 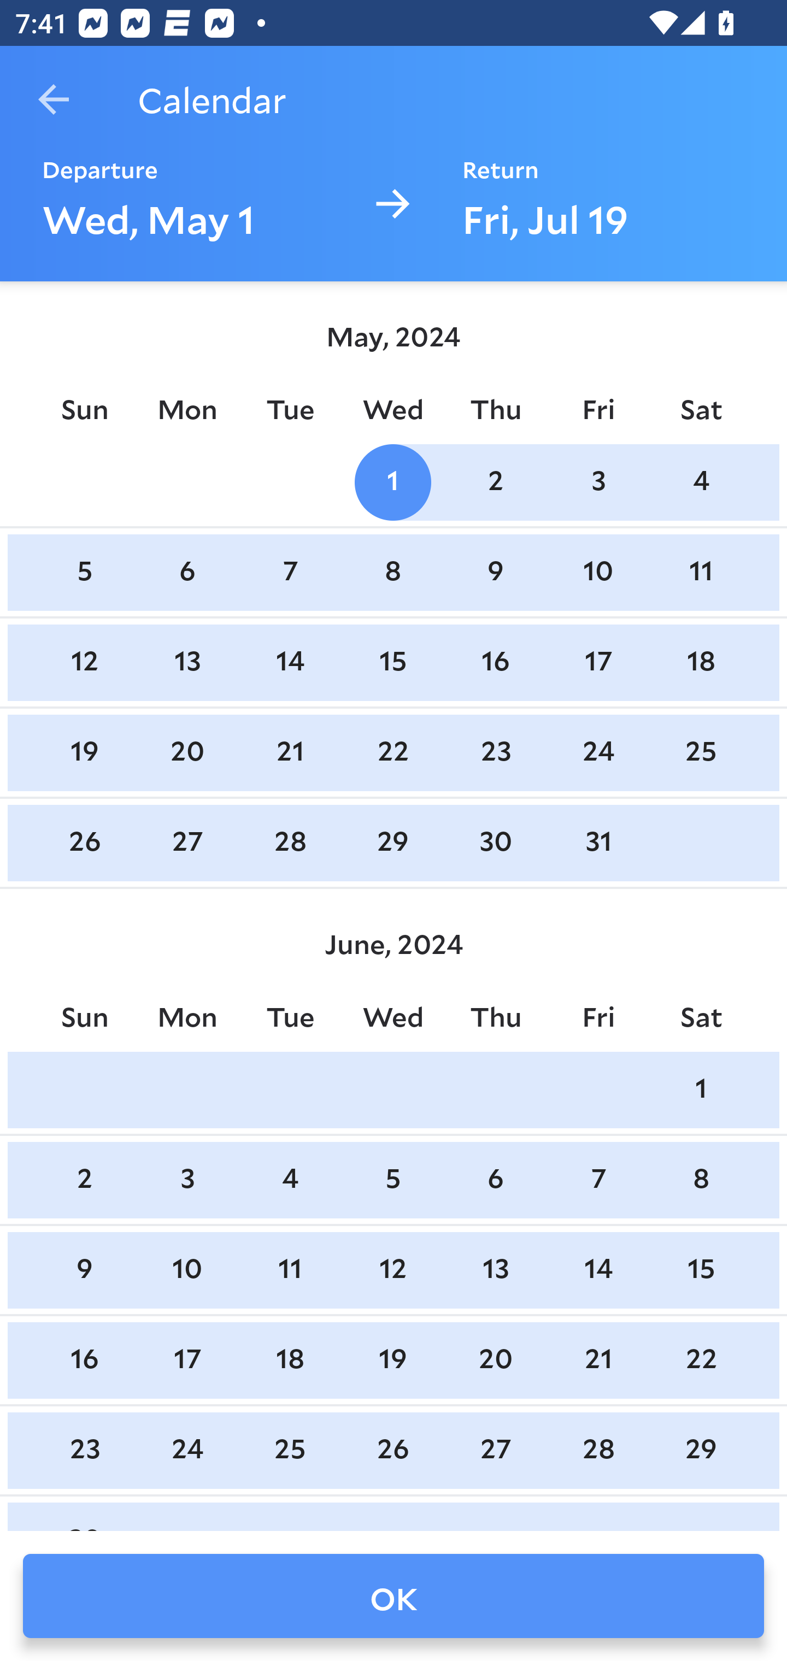 I want to click on 30, so click(x=495, y=844).